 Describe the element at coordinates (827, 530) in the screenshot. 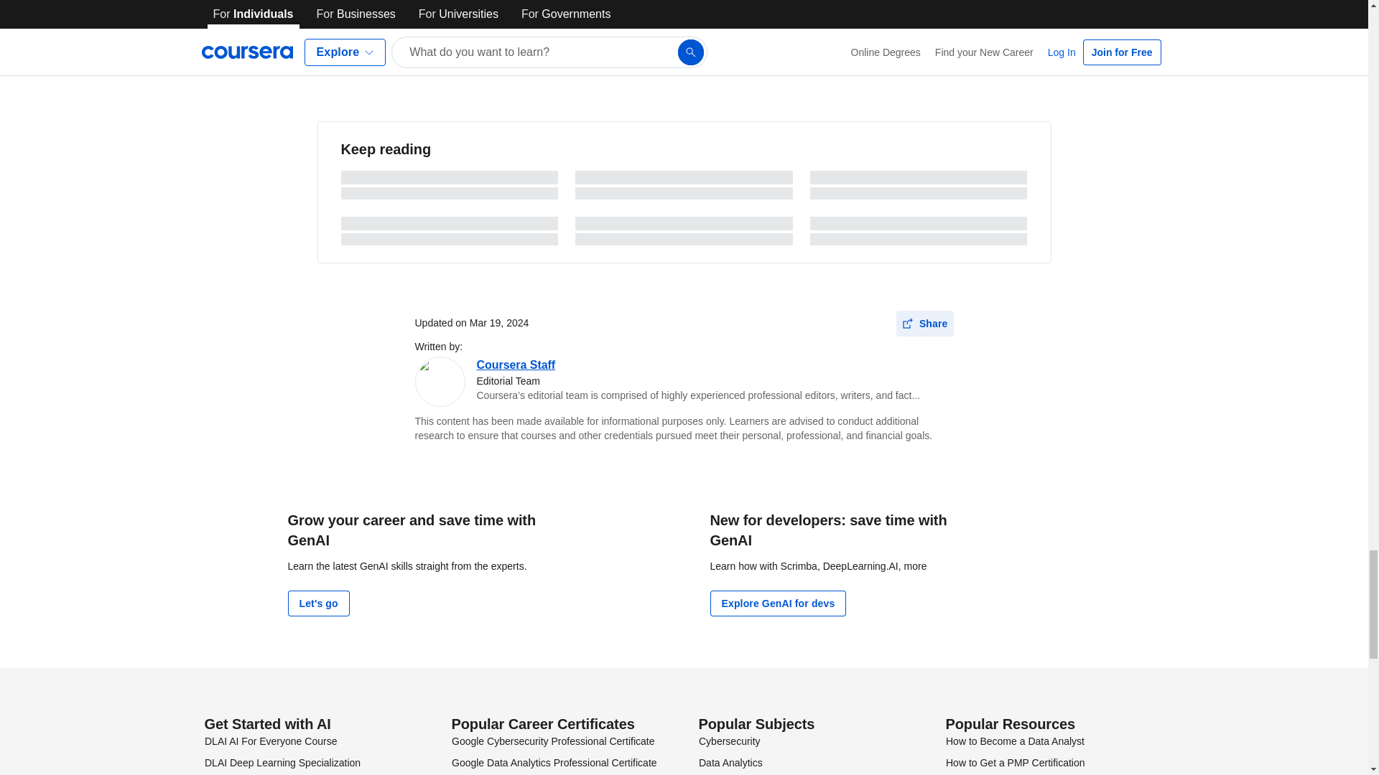

I see `New for developers: save time with GenAI` at that location.